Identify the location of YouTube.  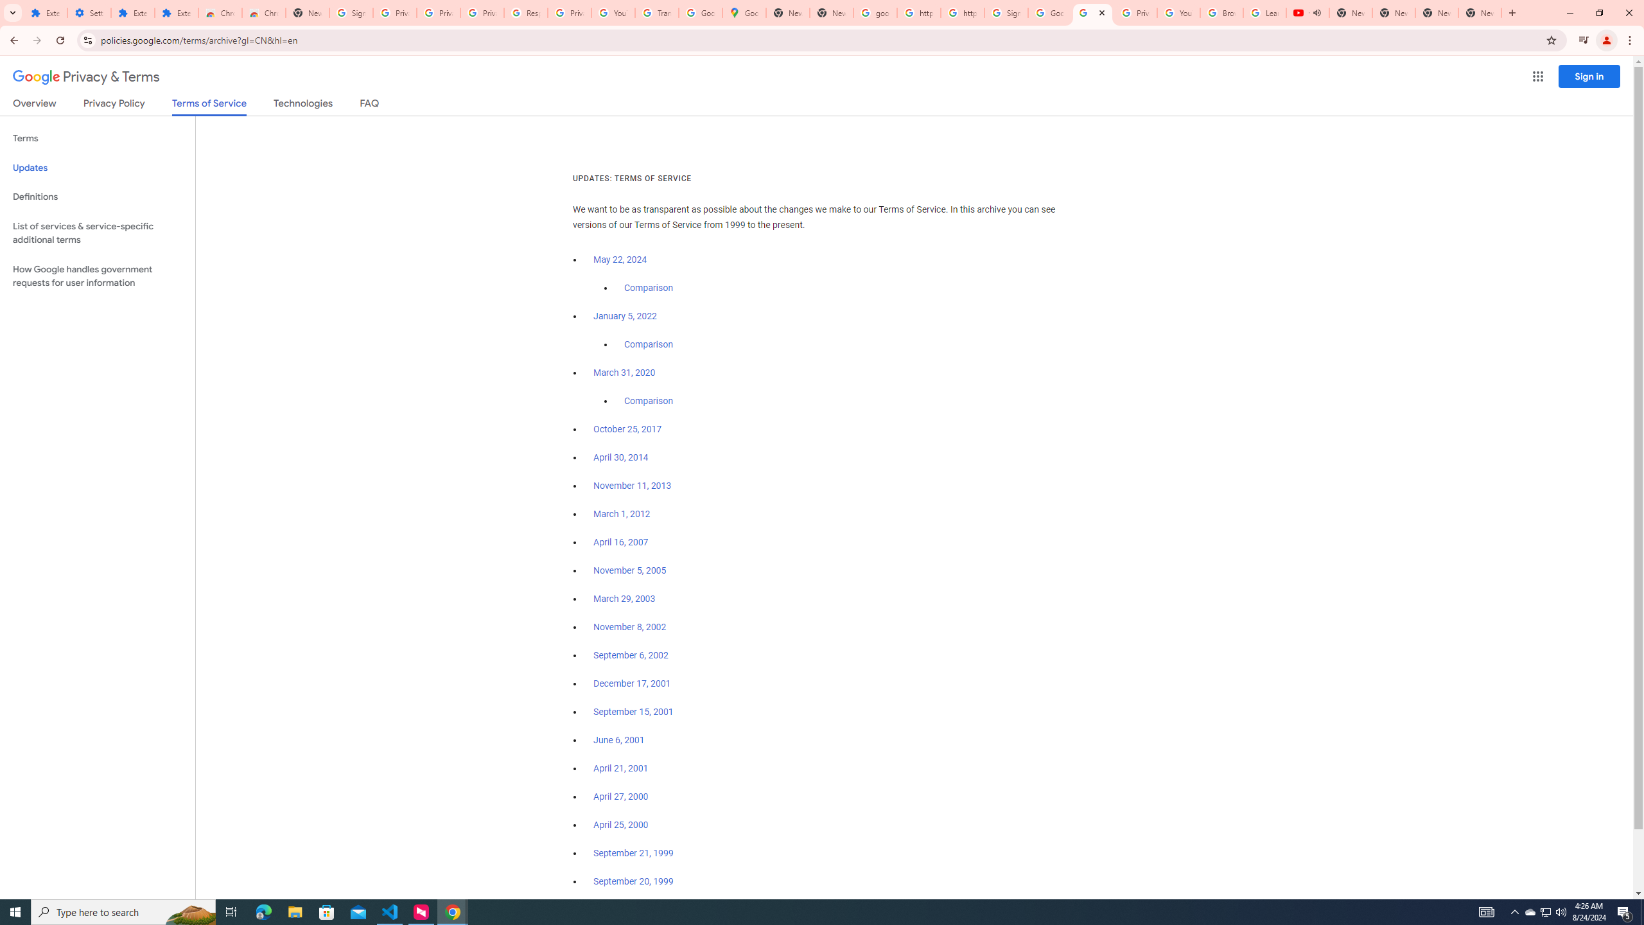
(1179, 13).